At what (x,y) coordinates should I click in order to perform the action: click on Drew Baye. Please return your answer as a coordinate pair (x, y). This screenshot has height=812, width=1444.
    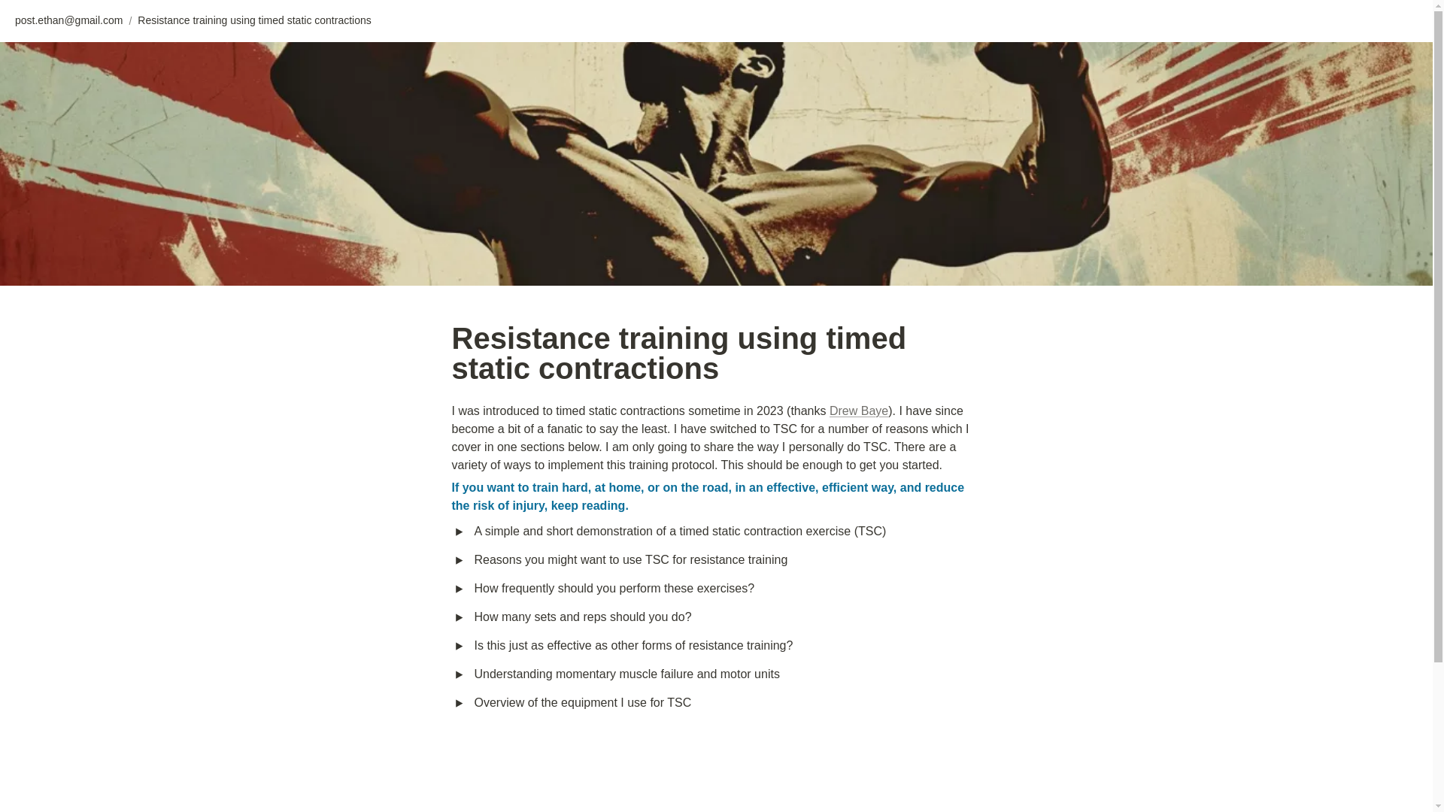
    Looking at the image, I should click on (858, 411).